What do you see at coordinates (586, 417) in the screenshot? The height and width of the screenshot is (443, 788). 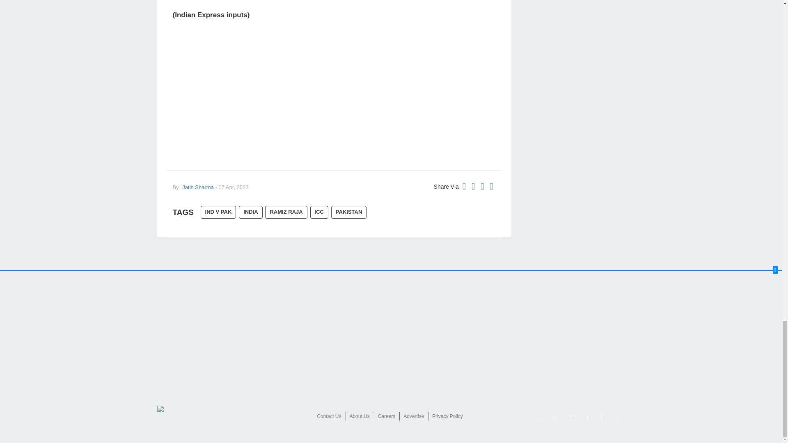 I see `Instagram` at bounding box center [586, 417].